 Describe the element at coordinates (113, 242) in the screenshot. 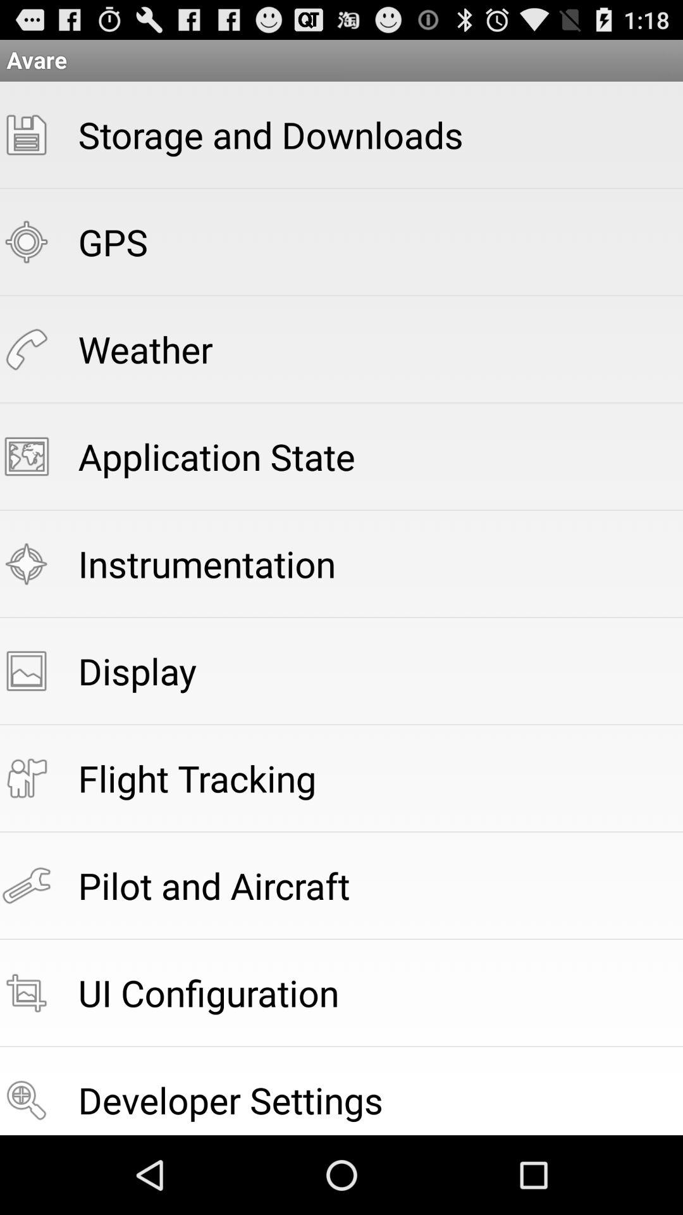

I see `press app above weather item` at that location.